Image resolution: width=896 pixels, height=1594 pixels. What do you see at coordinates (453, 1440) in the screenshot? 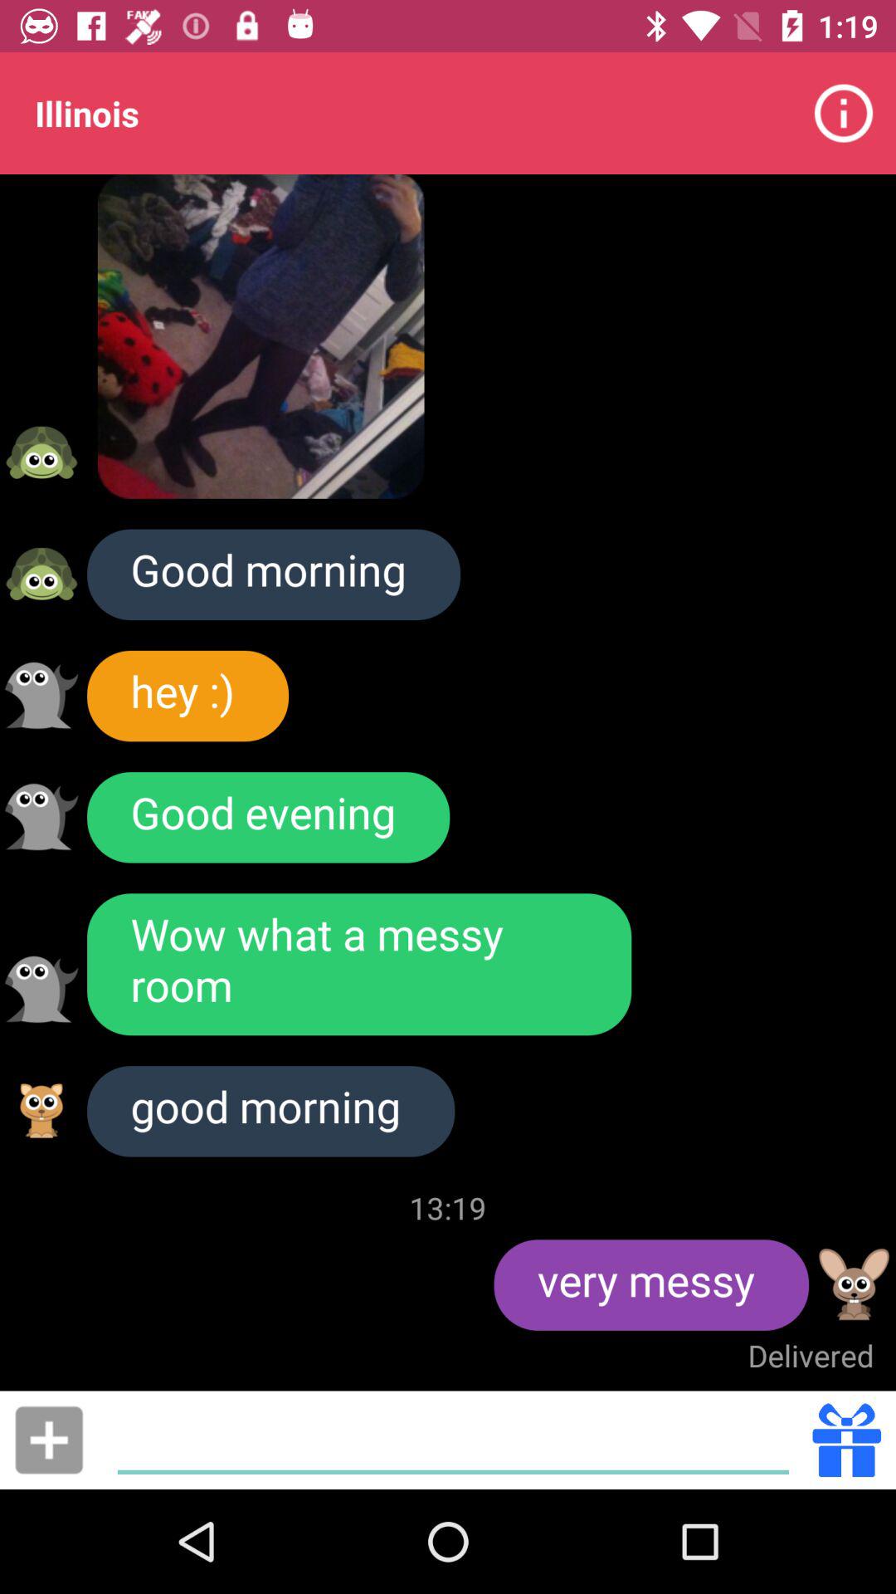
I see `click here to type message` at bounding box center [453, 1440].